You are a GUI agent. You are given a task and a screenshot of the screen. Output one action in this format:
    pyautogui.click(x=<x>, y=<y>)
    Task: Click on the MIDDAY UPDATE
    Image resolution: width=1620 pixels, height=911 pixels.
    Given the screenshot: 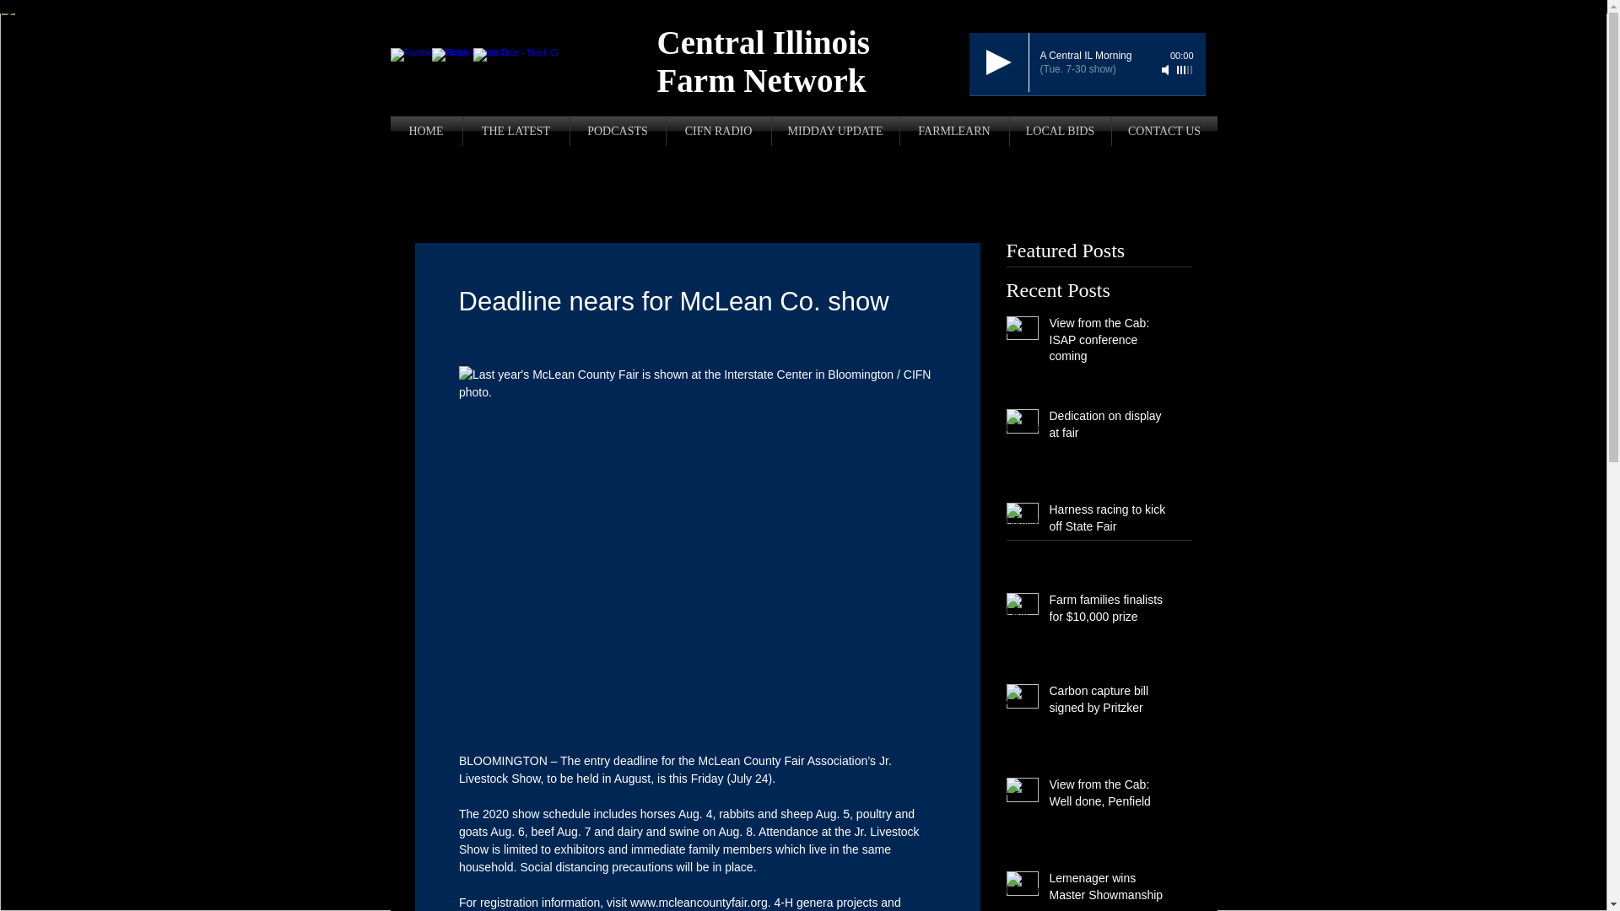 What is the action you would take?
    pyautogui.click(x=834, y=131)
    